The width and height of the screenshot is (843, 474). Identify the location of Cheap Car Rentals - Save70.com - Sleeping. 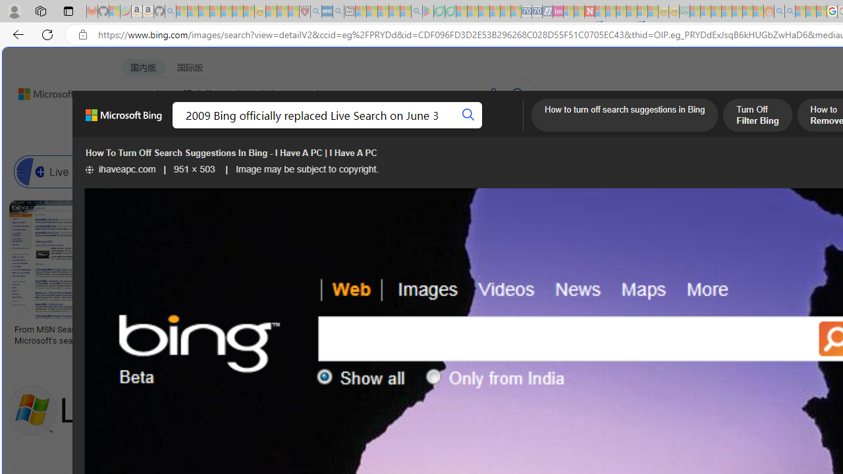
(527, 12).